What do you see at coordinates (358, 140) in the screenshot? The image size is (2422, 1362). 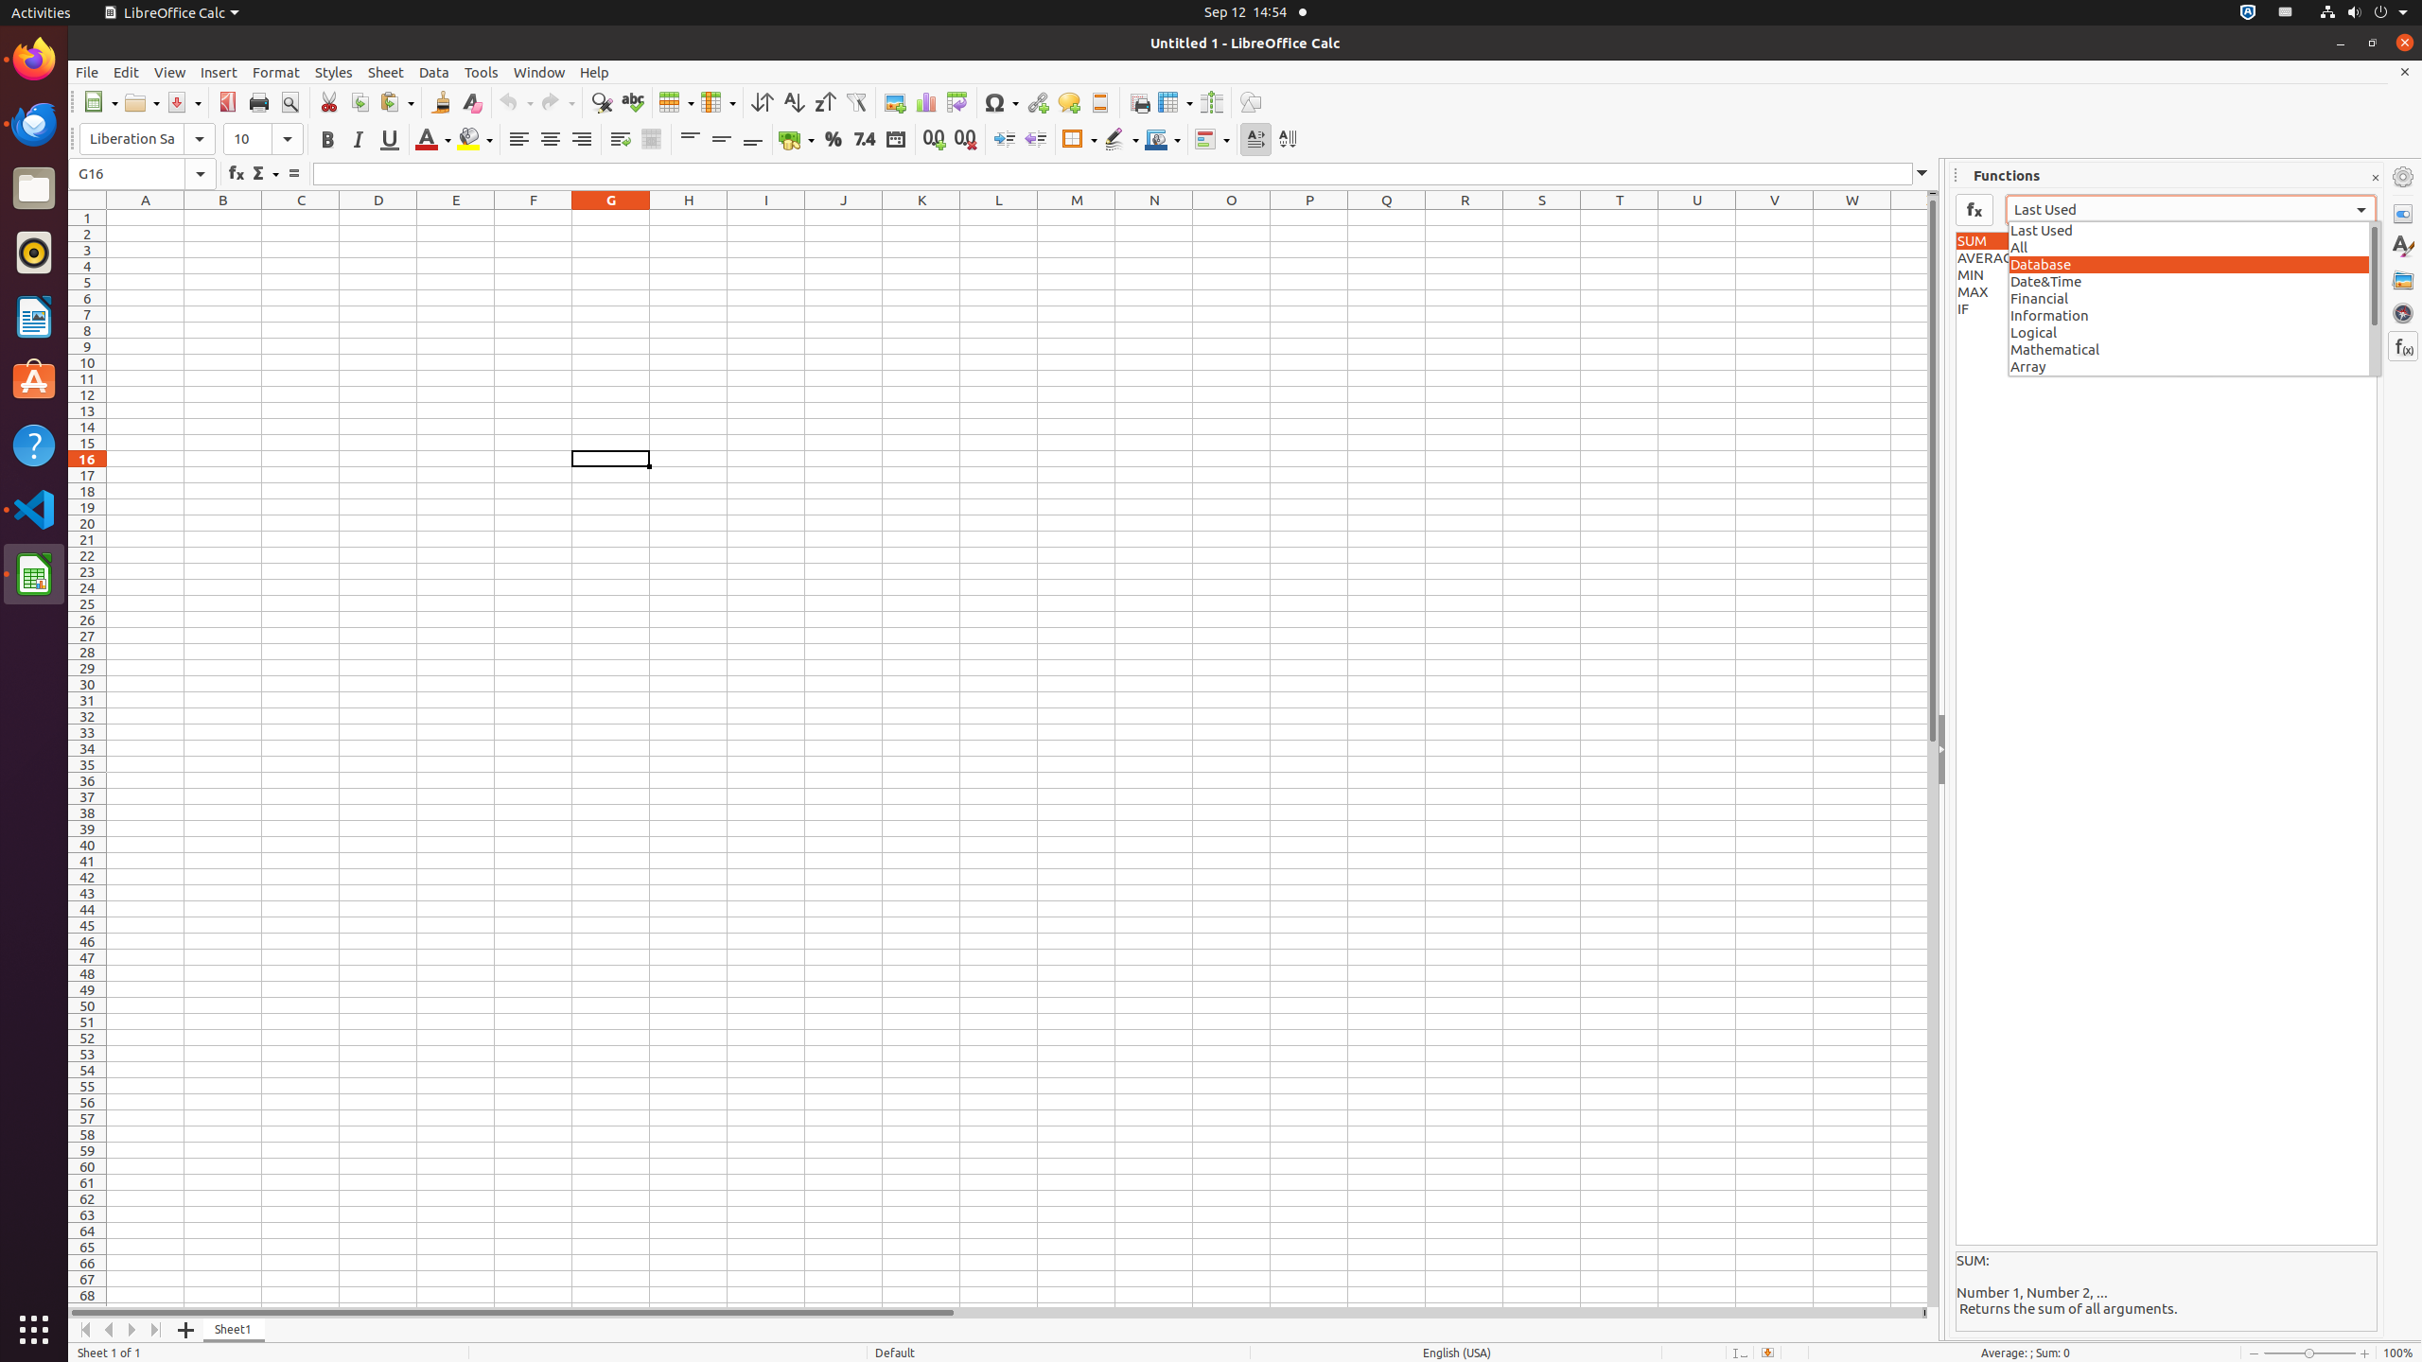 I see `Italic` at bounding box center [358, 140].